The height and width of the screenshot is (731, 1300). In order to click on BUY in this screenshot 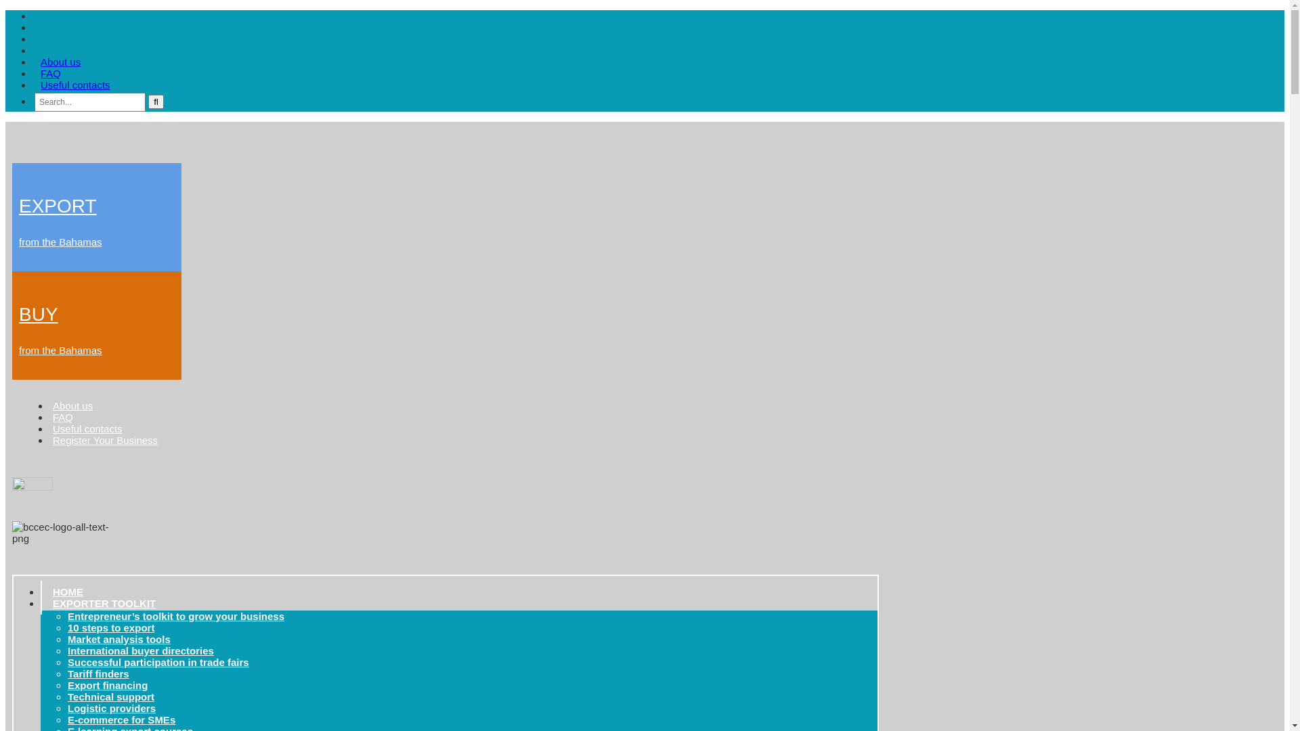, I will do `click(39, 314)`.